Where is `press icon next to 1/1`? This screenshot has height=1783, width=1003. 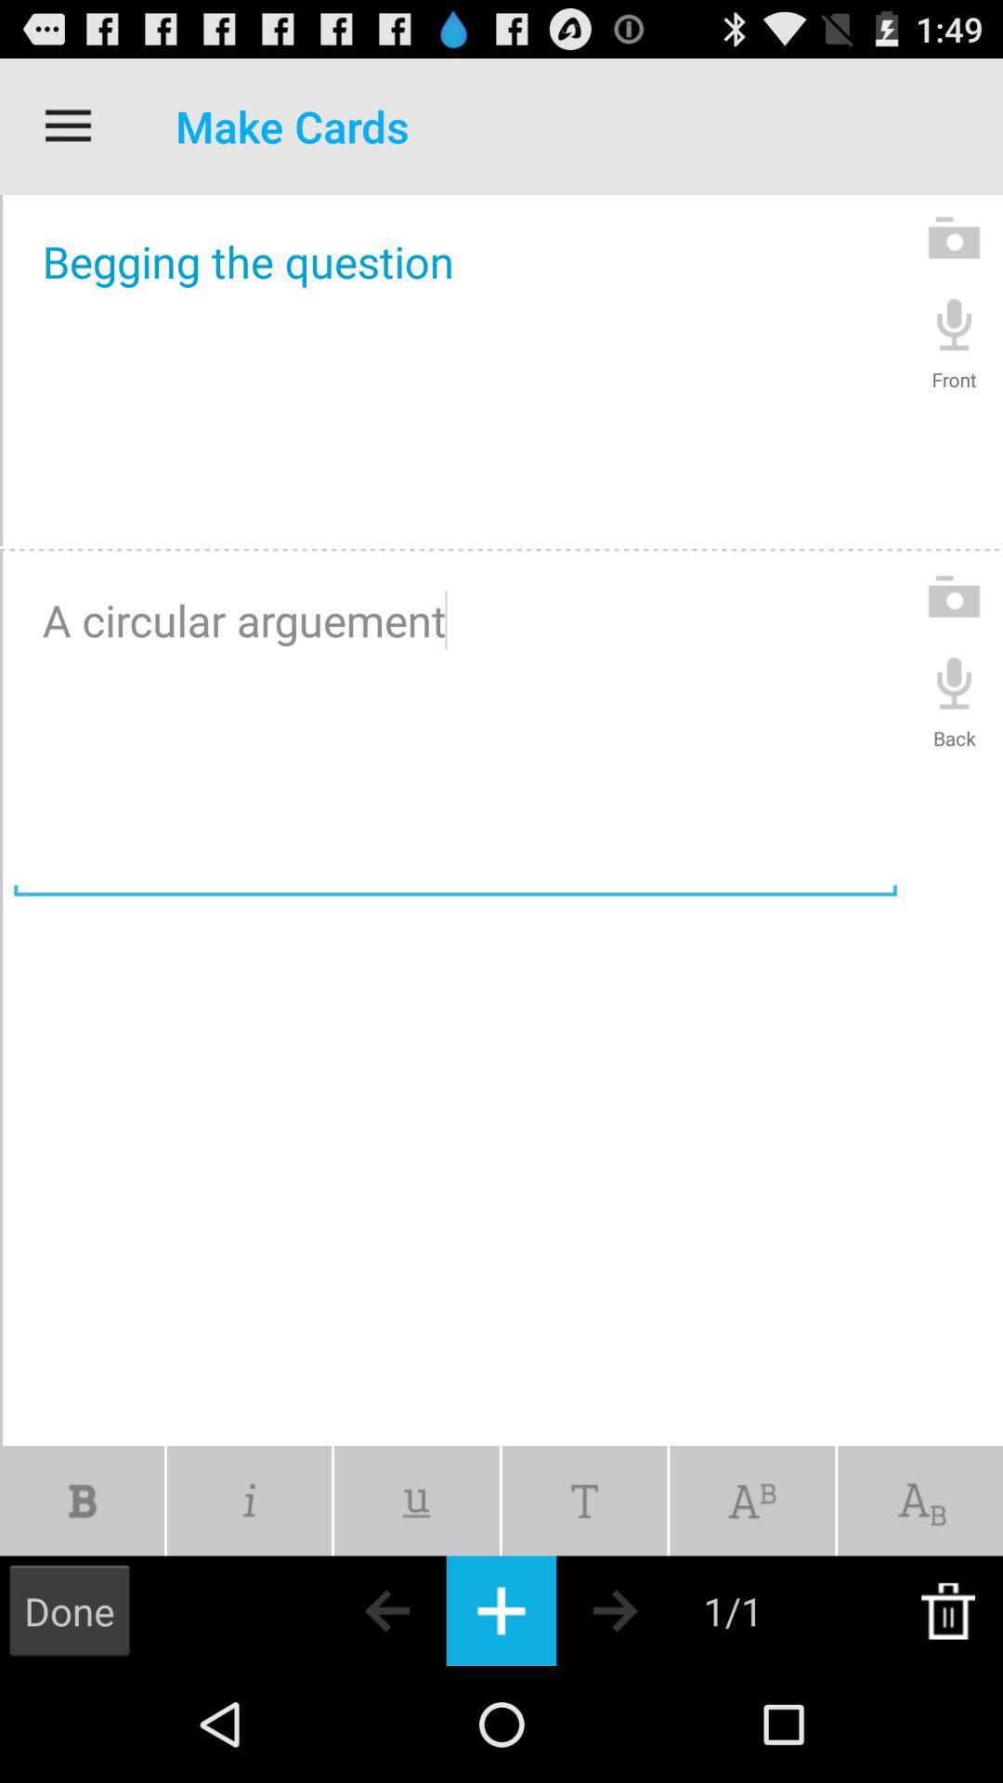 press icon next to 1/1 is located at coordinates (648, 1610).